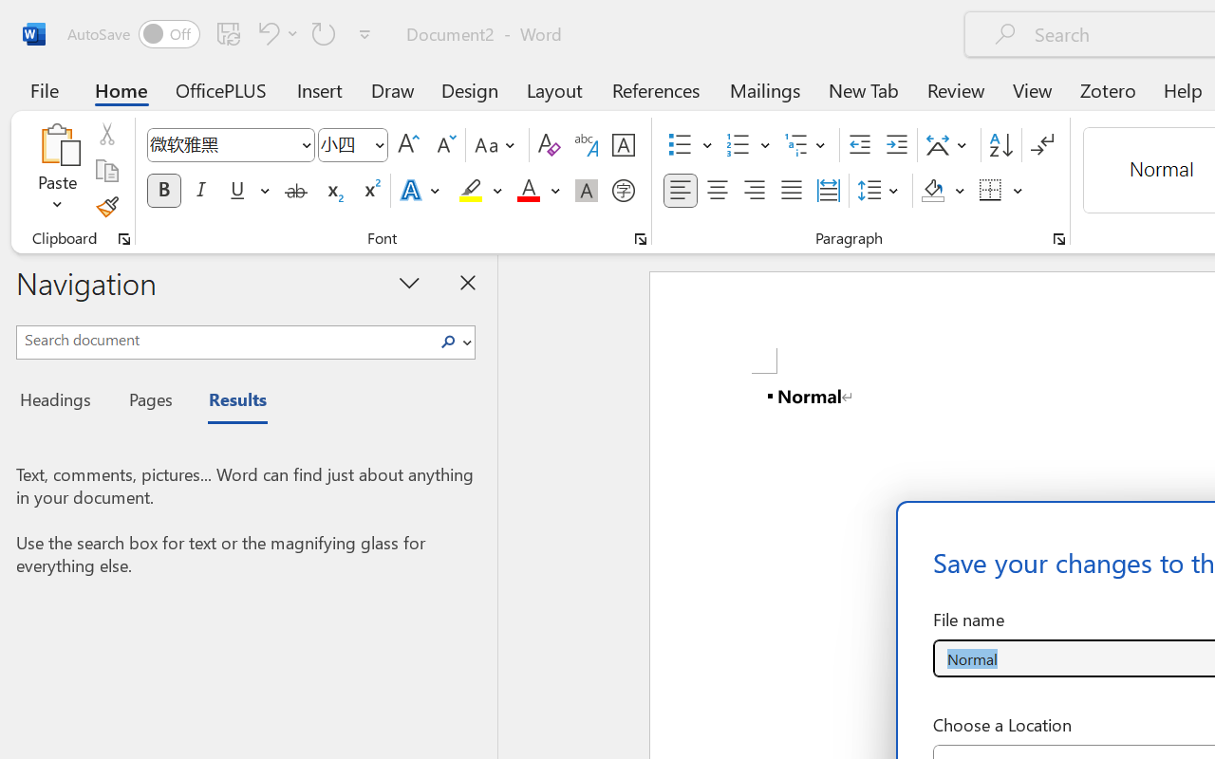  What do you see at coordinates (881, 191) in the screenshot?
I see `Line and Paragraph Spacing` at bounding box center [881, 191].